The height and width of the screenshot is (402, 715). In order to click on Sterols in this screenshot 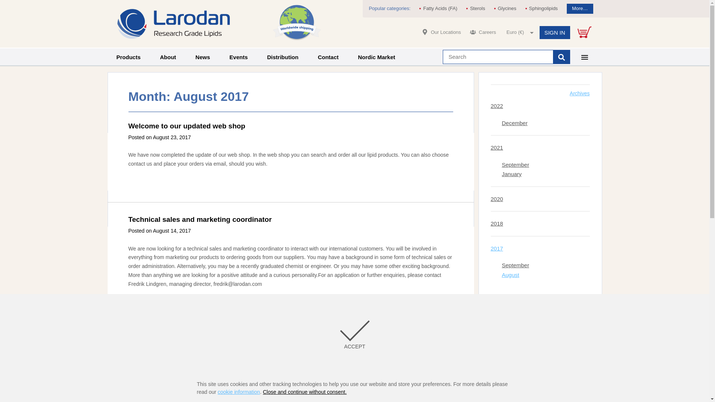, I will do `click(475, 8)`.